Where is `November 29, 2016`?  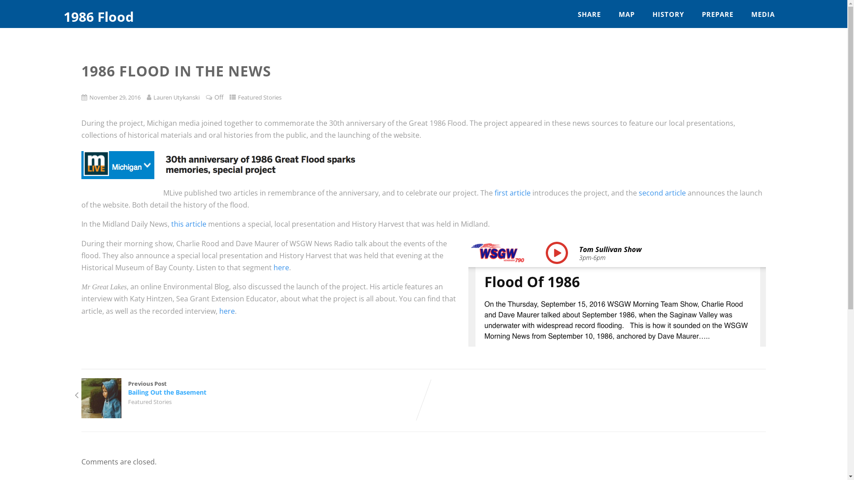 November 29, 2016 is located at coordinates (115, 97).